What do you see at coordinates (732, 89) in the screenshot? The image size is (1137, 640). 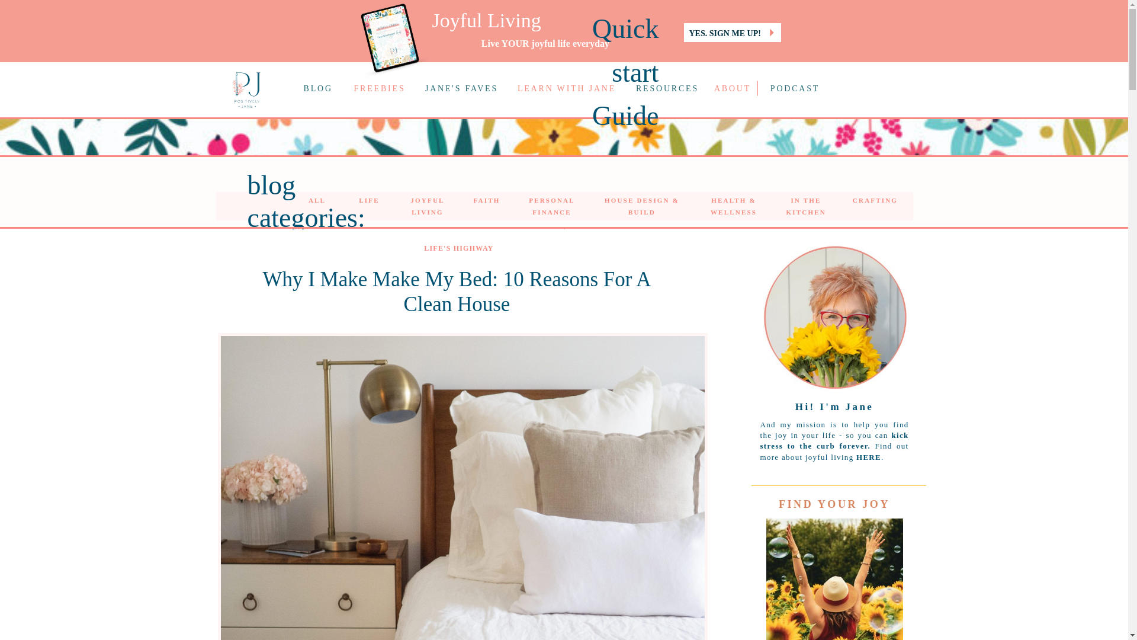 I see `ABOUT` at bounding box center [732, 89].